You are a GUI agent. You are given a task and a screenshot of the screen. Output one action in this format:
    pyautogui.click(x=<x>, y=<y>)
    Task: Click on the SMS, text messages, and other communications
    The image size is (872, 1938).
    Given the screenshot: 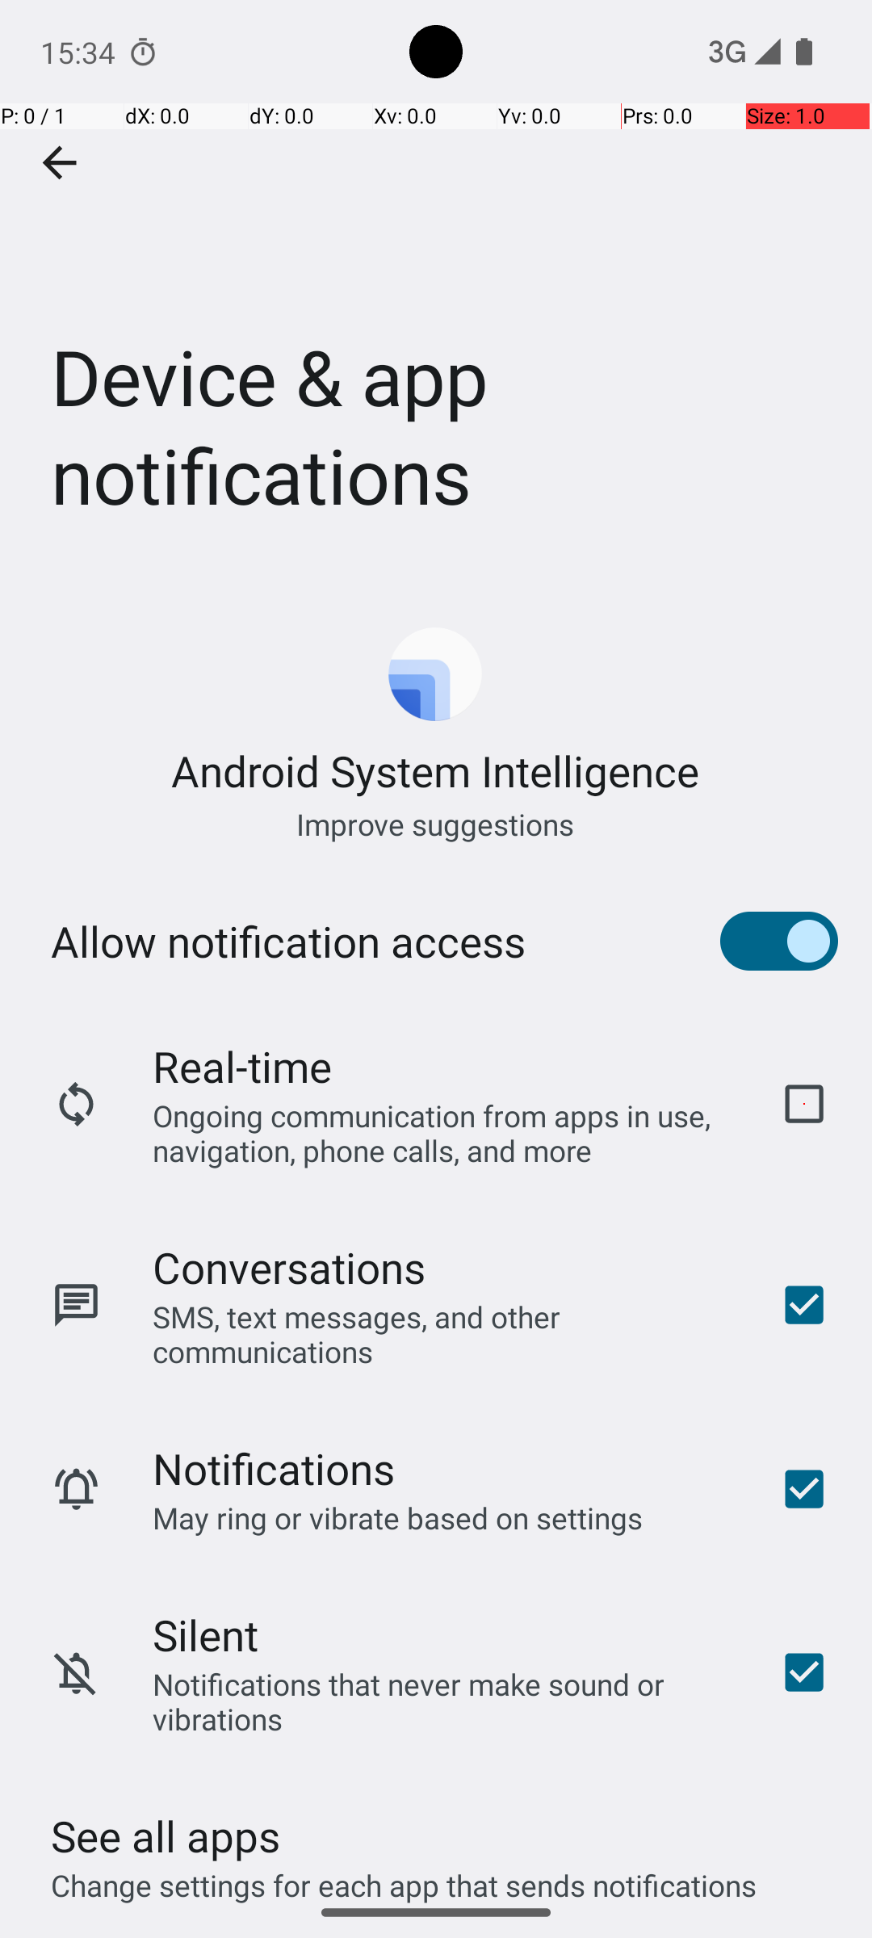 What is the action you would take?
    pyautogui.click(x=444, y=1334)
    